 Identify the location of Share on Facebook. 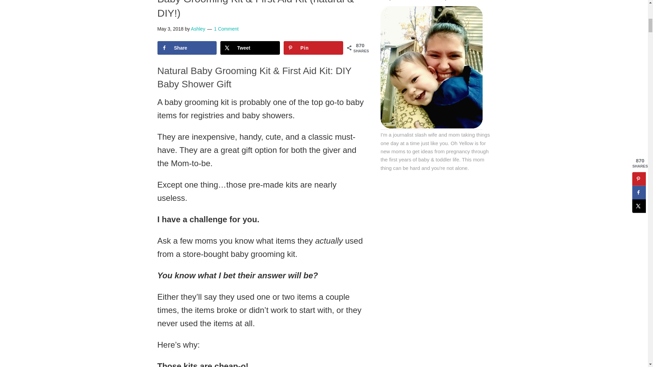
(187, 48).